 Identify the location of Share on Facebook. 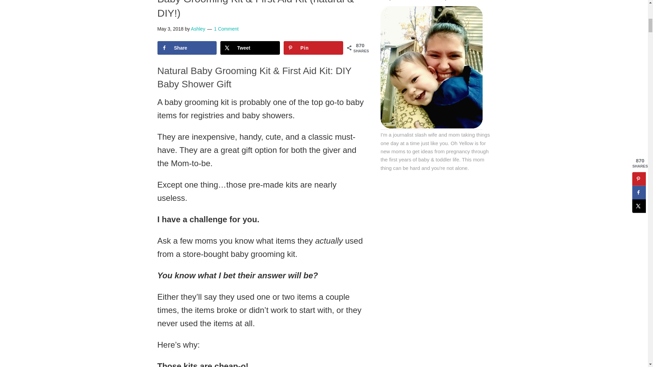
(187, 48).